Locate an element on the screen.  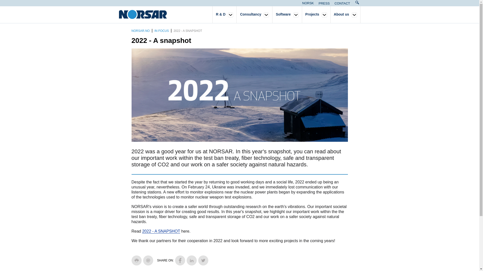
PRESS is located at coordinates (324, 3).